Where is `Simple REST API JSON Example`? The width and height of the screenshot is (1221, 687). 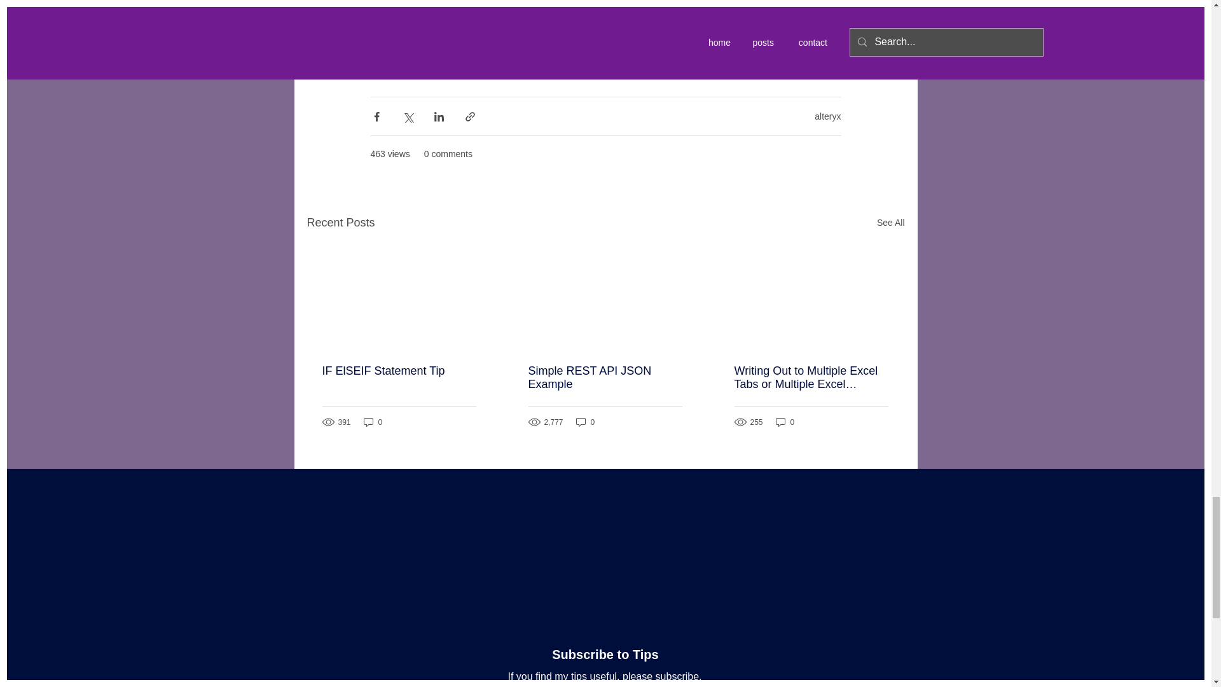 Simple REST API JSON Example is located at coordinates (604, 378).